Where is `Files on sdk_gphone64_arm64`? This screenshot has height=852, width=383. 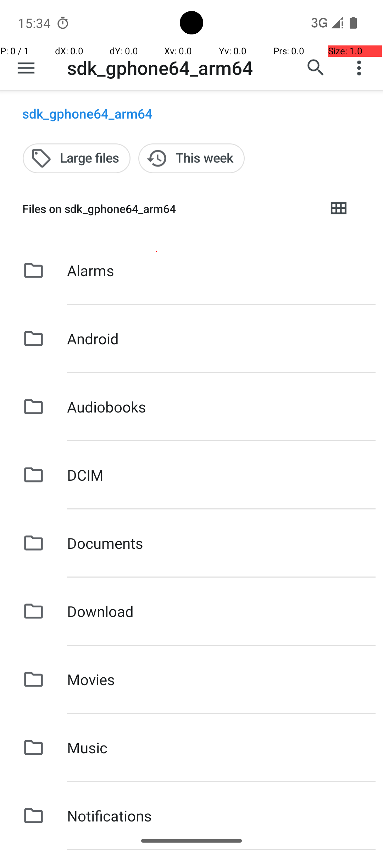
Files on sdk_gphone64_arm64 is located at coordinates (169, 209).